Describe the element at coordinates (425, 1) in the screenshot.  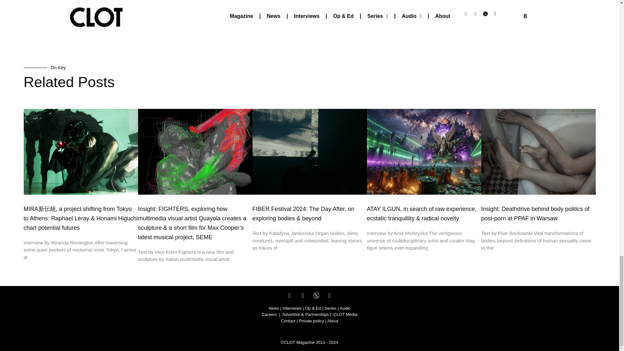
I see `ezgif-1-2da2a536b5` at that location.